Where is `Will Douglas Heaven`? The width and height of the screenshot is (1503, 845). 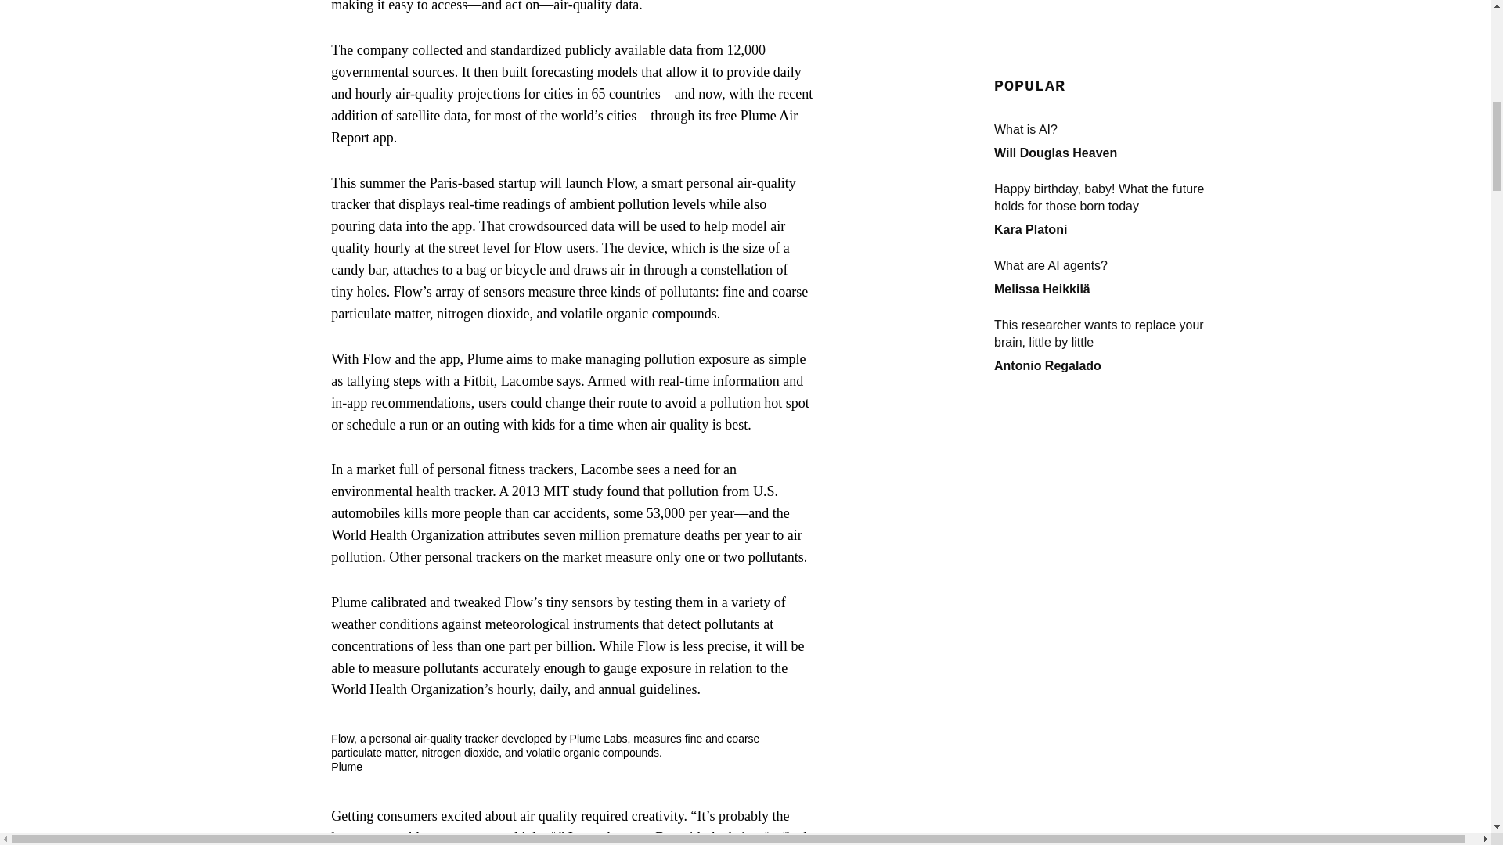
Will Douglas Heaven is located at coordinates (1055, 55).